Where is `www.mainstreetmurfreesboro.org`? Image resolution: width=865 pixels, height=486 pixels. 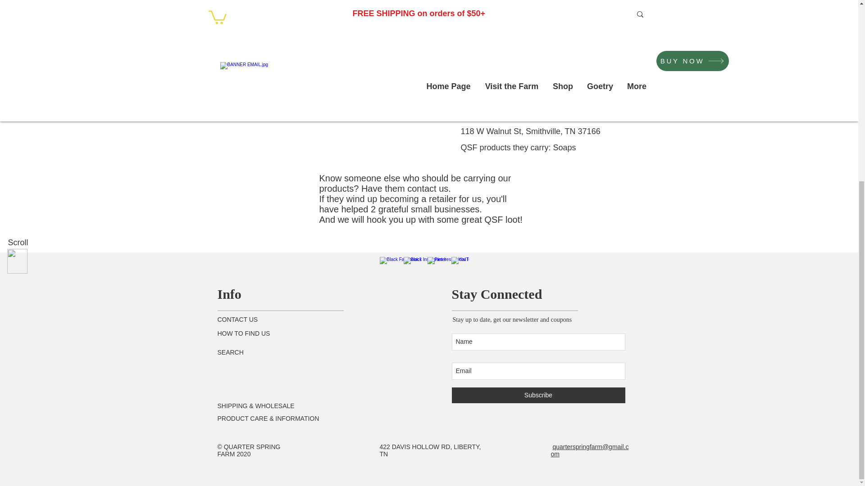
www.mainstreetmurfreesboro.org is located at coordinates (268, 50).